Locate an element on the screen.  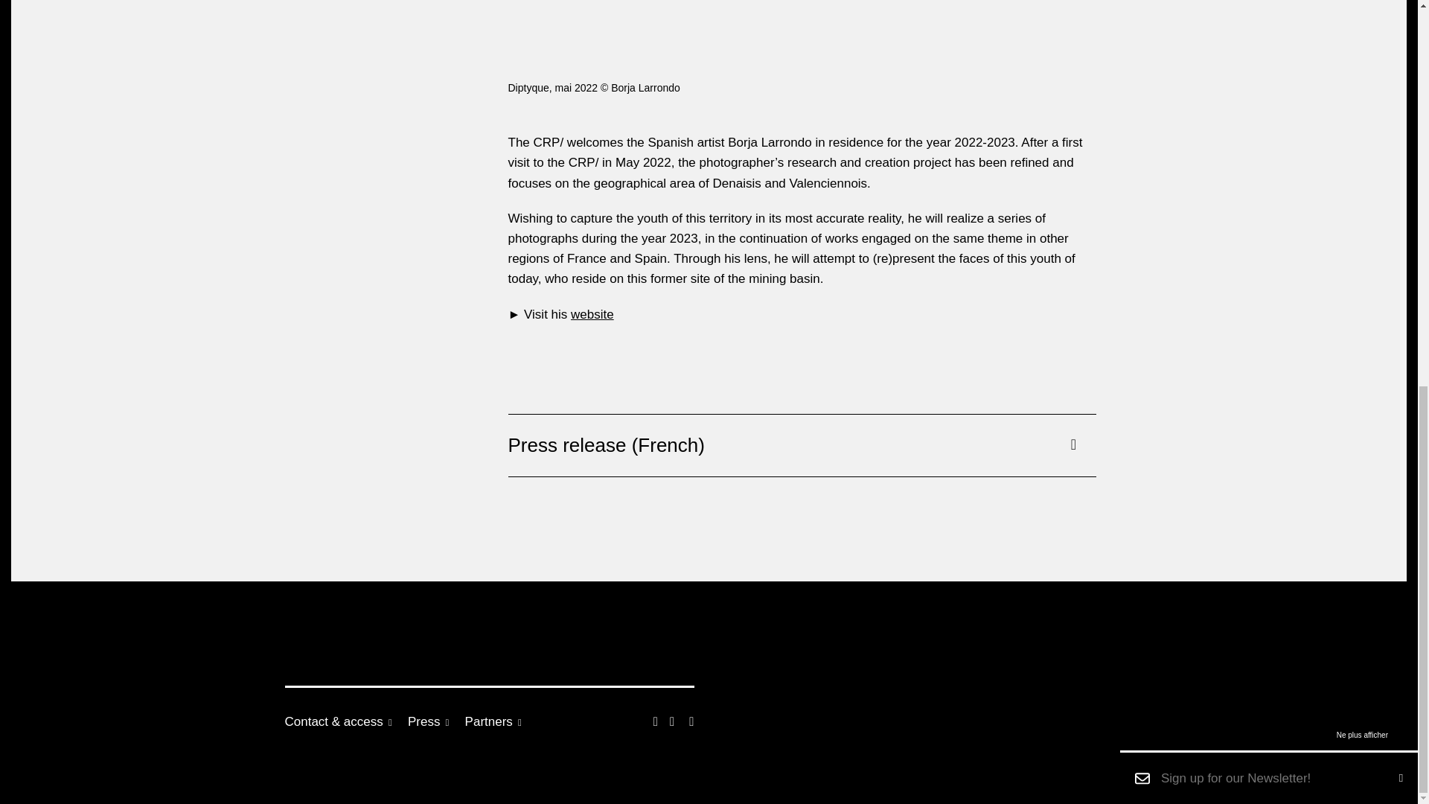
Press is located at coordinates (435, 721).